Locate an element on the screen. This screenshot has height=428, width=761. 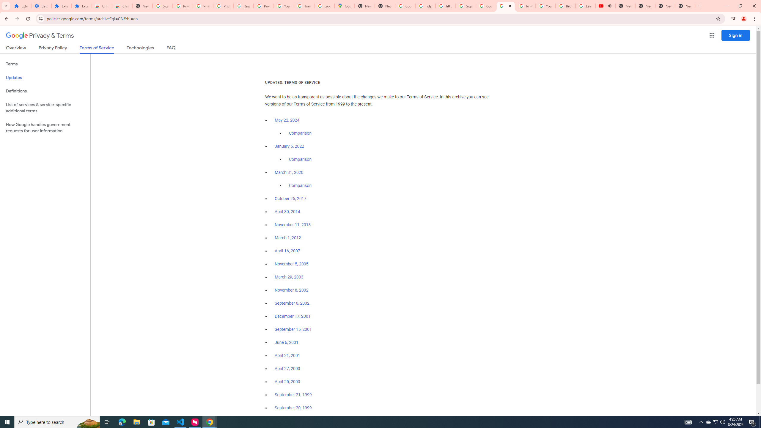
March 29, 2003 is located at coordinates (289, 277).